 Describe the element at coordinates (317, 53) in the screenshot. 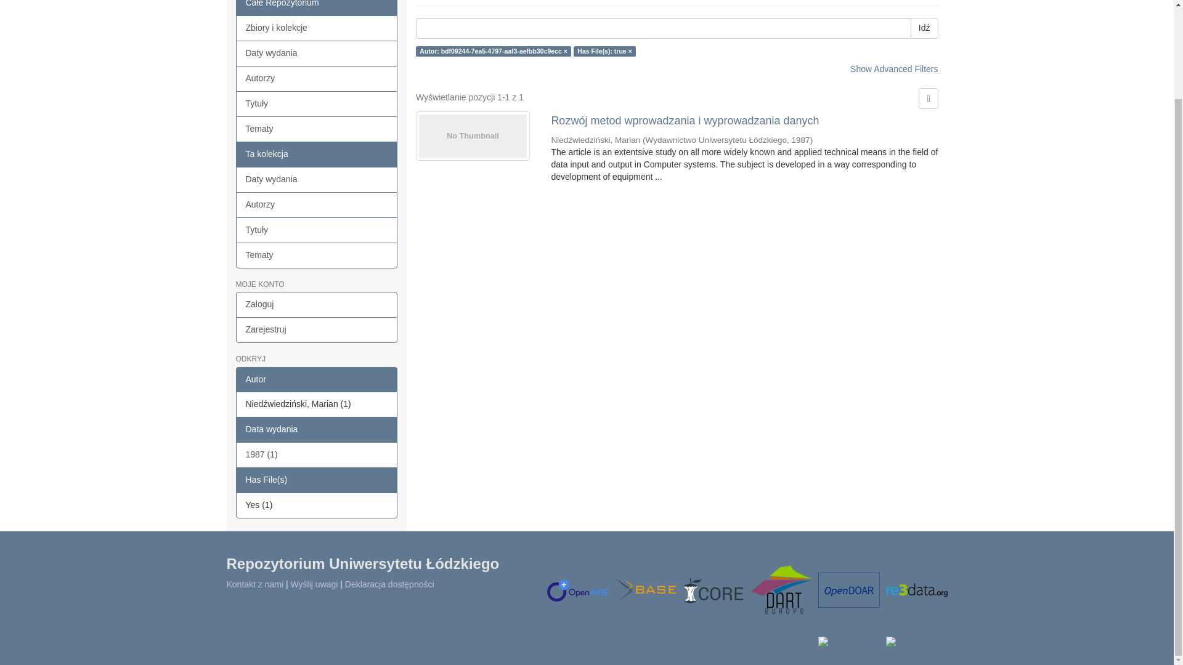

I see `Daty wydania` at that location.